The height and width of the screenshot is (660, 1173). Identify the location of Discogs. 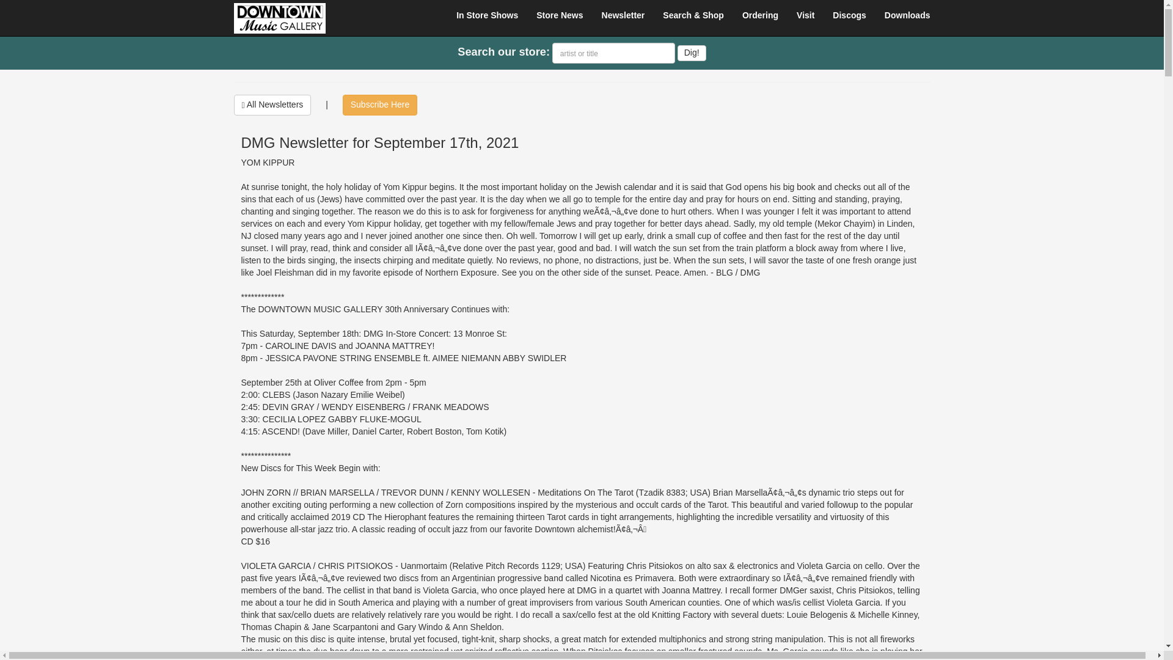
(849, 15).